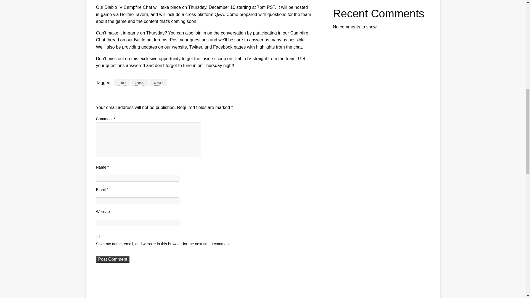 The height and width of the screenshot is (298, 530). What do you see at coordinates (122, 83) in the screenshot?
I see `into` at bounding box center [122, 83].